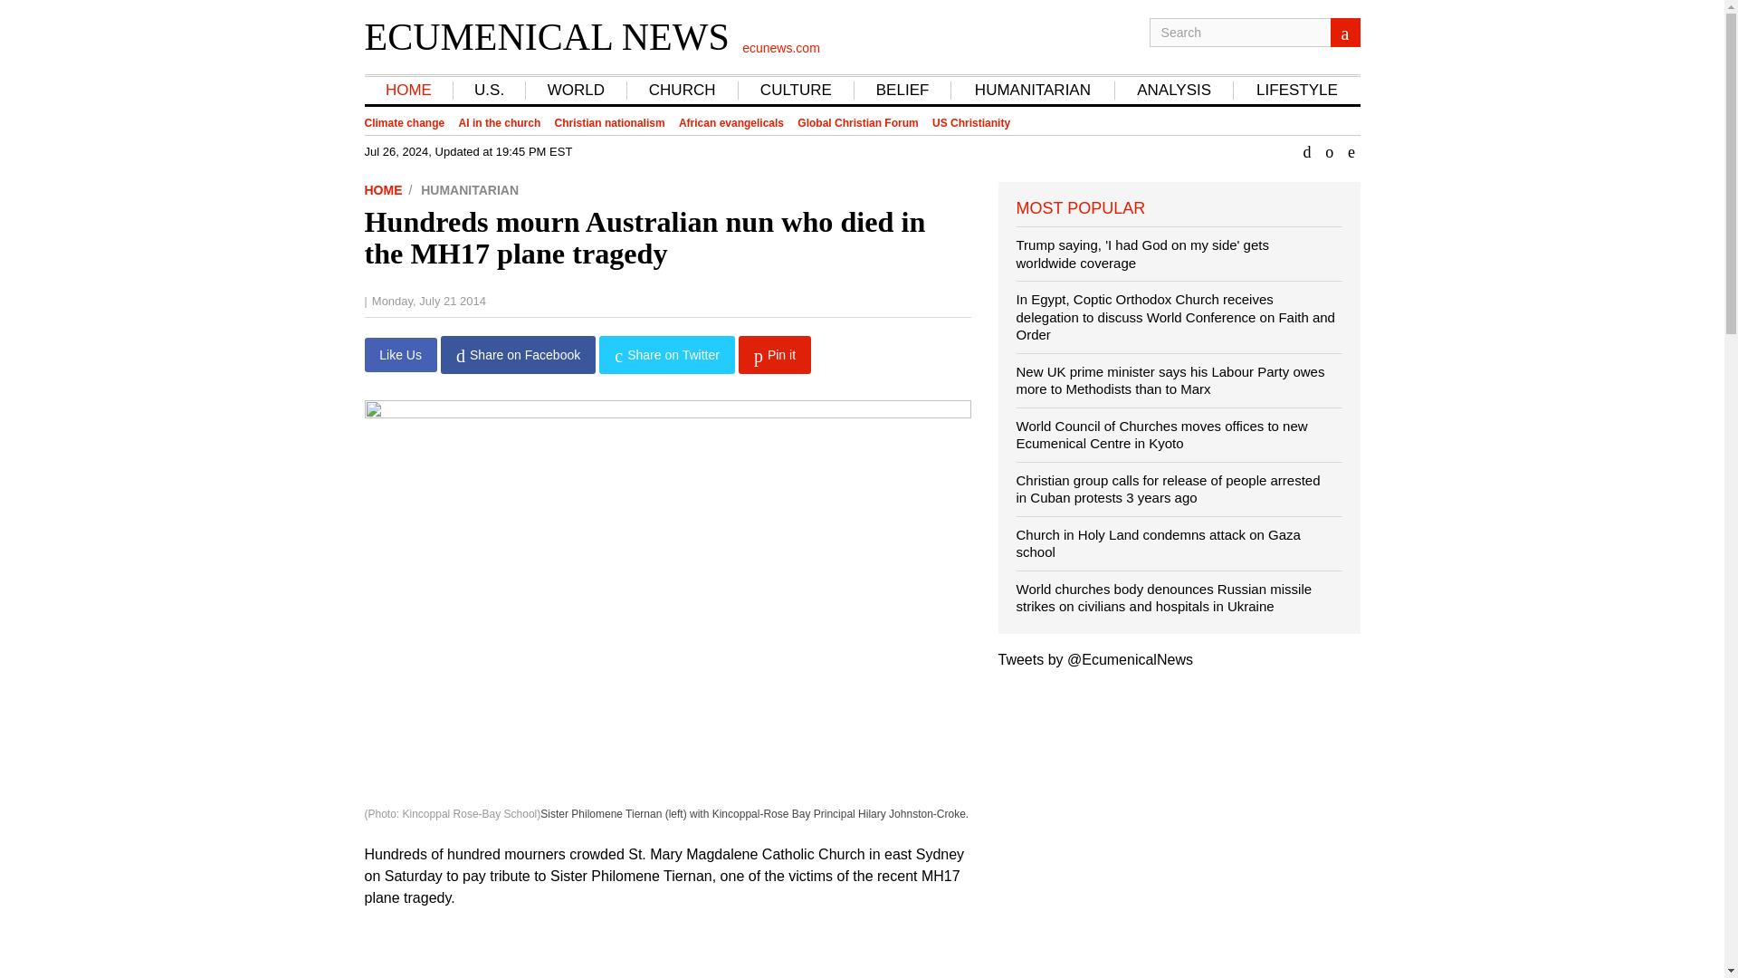 This screenshot has width=1738, height=978. Describe the element at coordinates (575, 91) in the screenshot. I see `WORLD` at that location.